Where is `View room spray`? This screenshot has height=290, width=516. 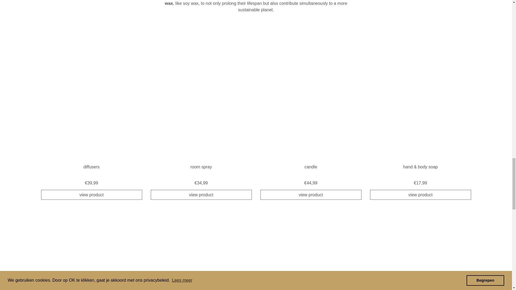
View room spray is located at coordinates (201, 119).